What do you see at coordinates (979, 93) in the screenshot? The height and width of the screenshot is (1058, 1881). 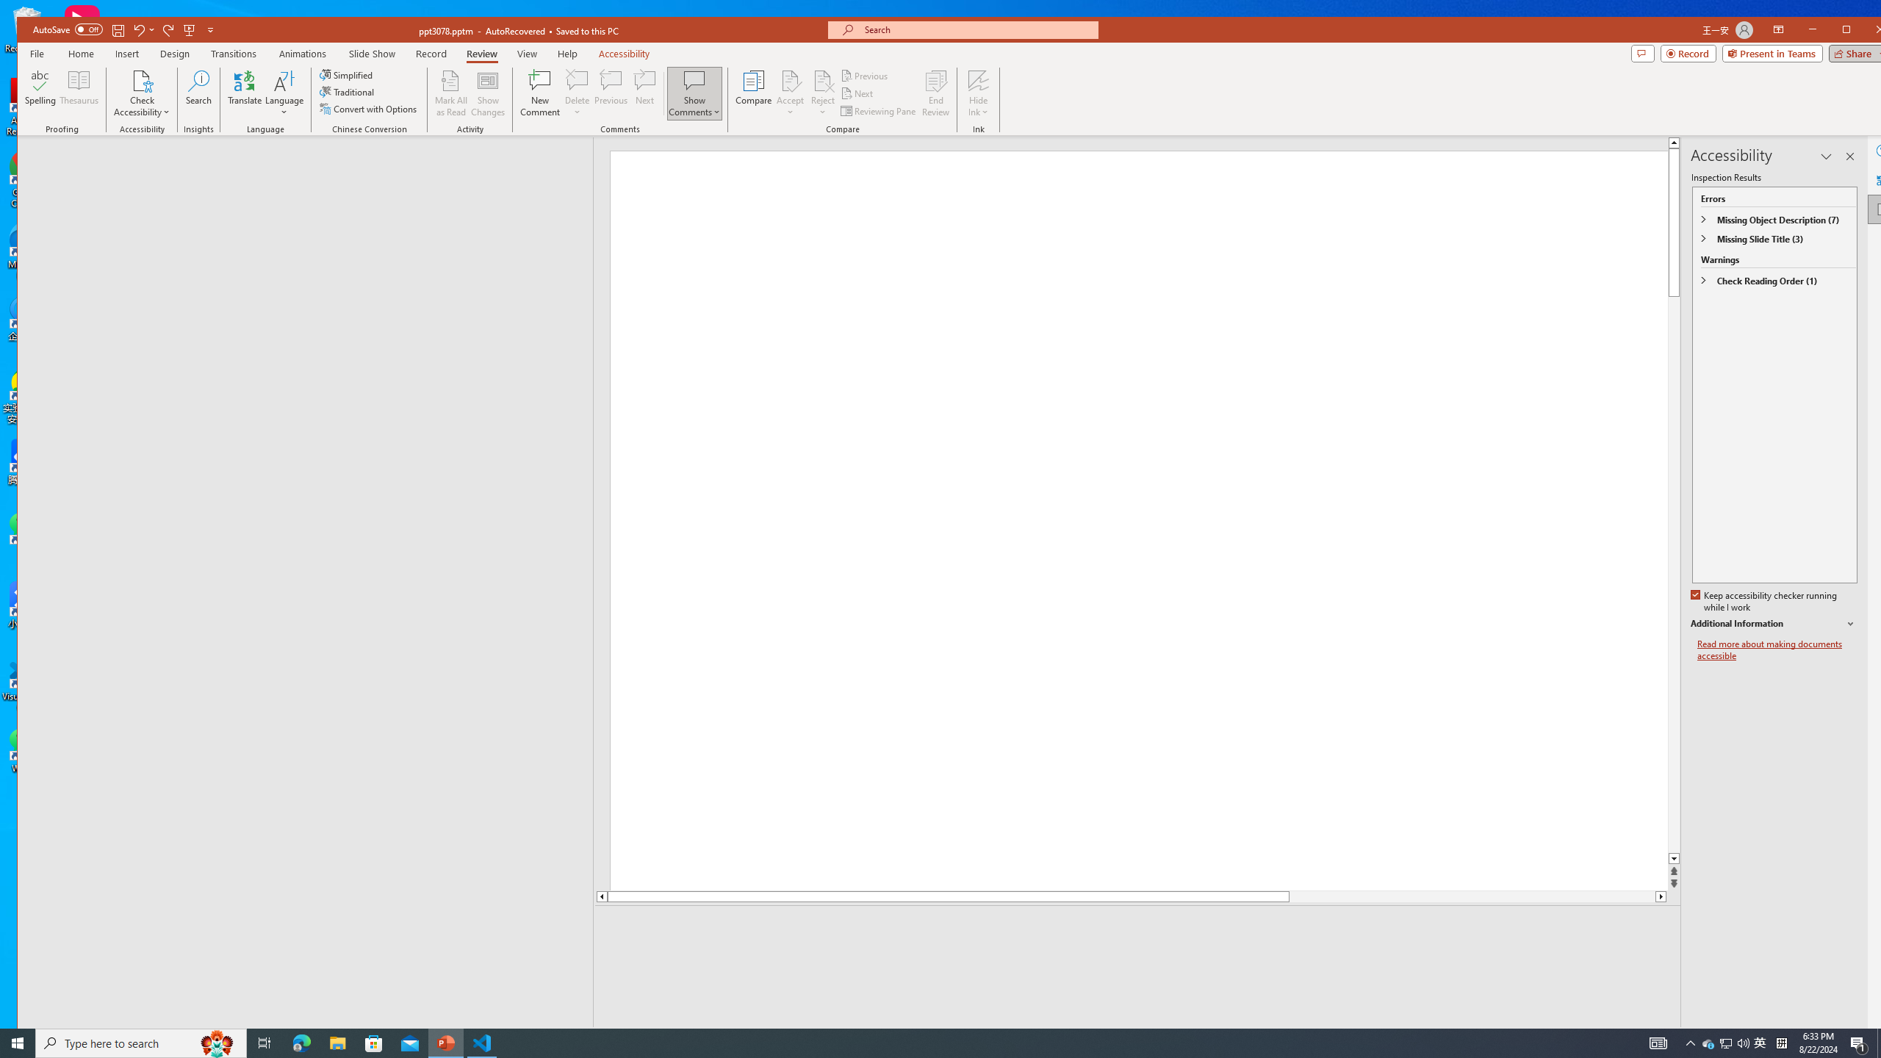 I see `Hide Ink` at bounding box center [979, 93].